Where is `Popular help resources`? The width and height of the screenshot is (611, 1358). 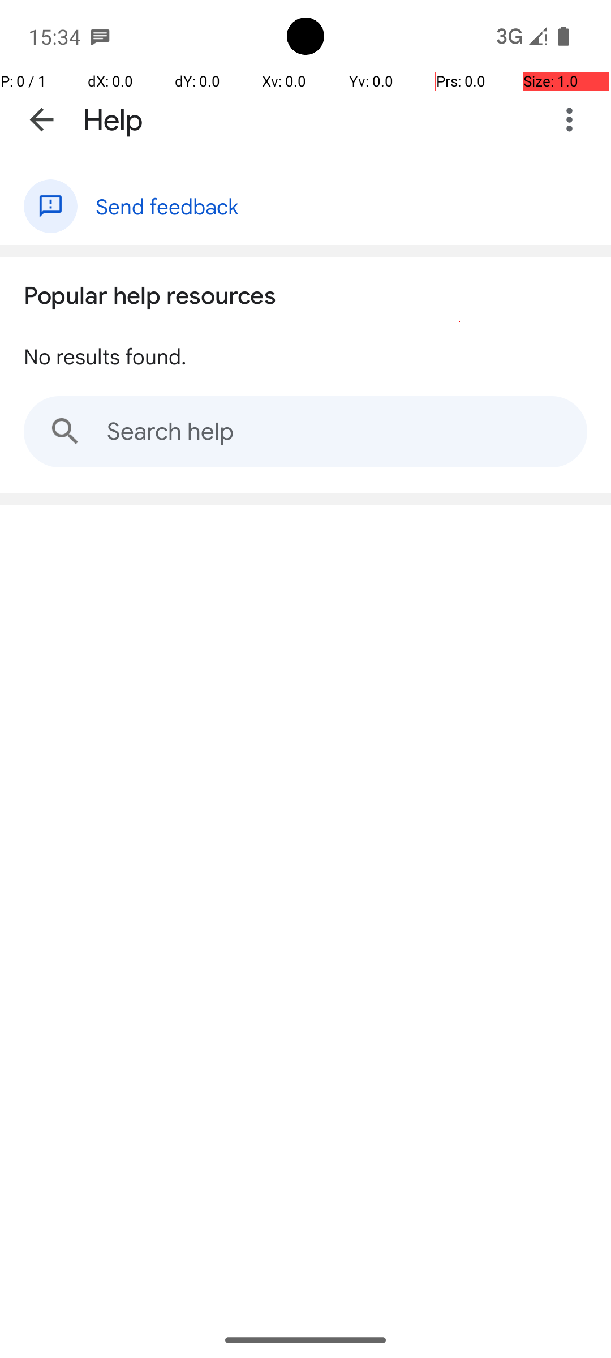 Popular help resources is located at coordinates (150, 293).